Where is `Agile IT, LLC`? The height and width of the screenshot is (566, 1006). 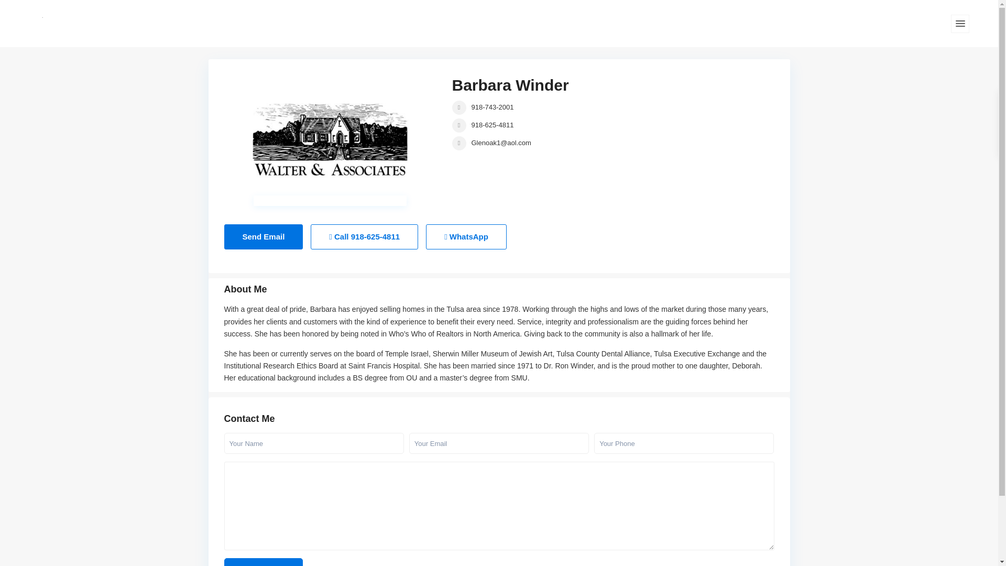
Agile IT, LLC is located at coordinates (536, 529).